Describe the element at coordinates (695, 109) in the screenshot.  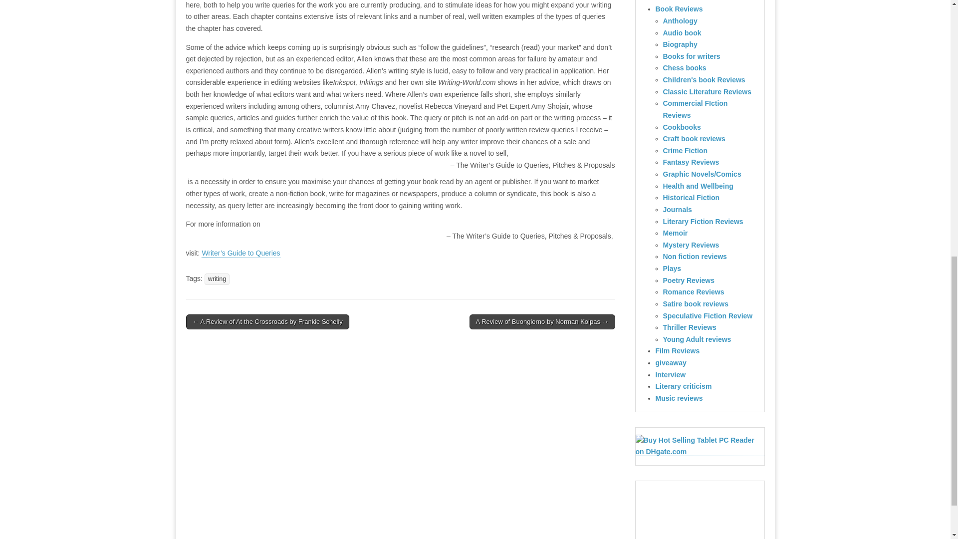
I see `Commercial FIction Reviews` at that location.